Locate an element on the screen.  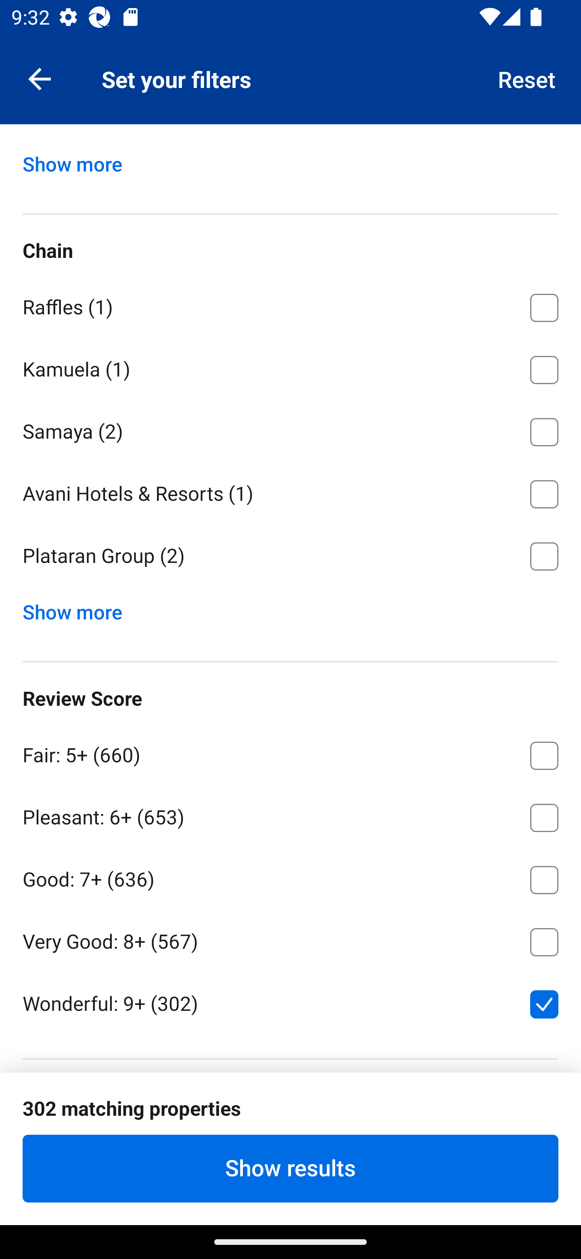
Navigate up is located at coordinates (40, 78).